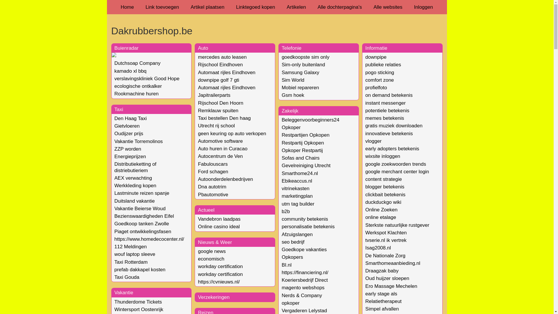 This screenshot has height=314, width=558. Describe the element at coordinates (381, 210) in the screenshot. I see `Online Zoeken` at that location.